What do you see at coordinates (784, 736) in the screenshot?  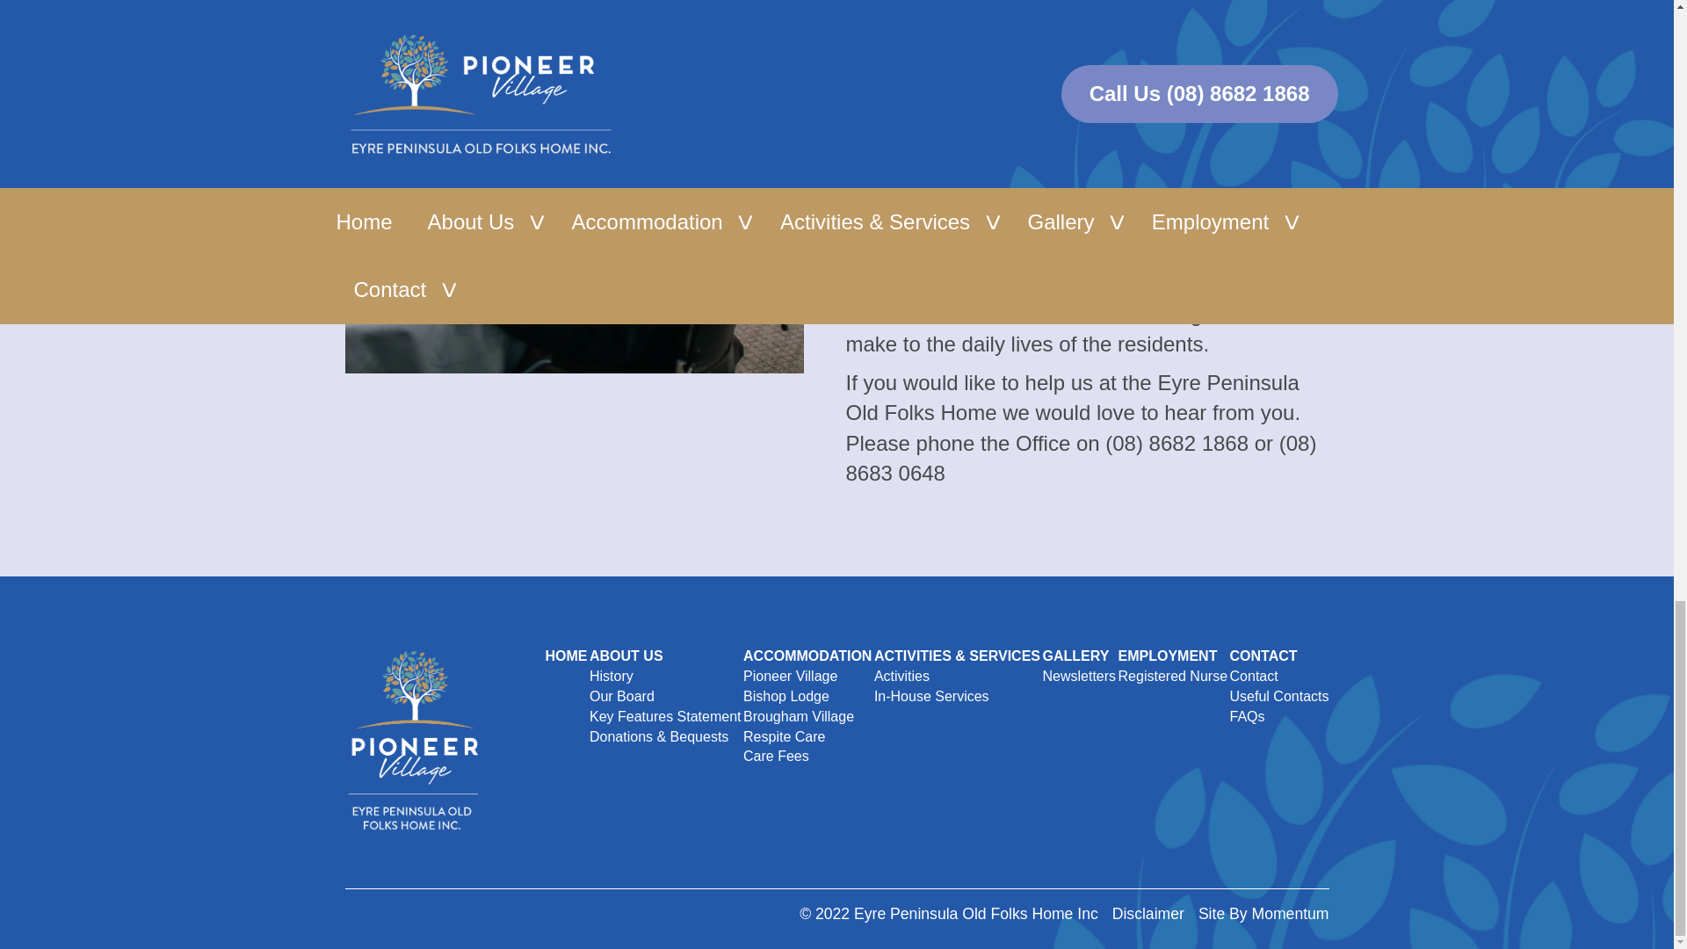 I see `Respite Care` at bounding box center [784, 736].